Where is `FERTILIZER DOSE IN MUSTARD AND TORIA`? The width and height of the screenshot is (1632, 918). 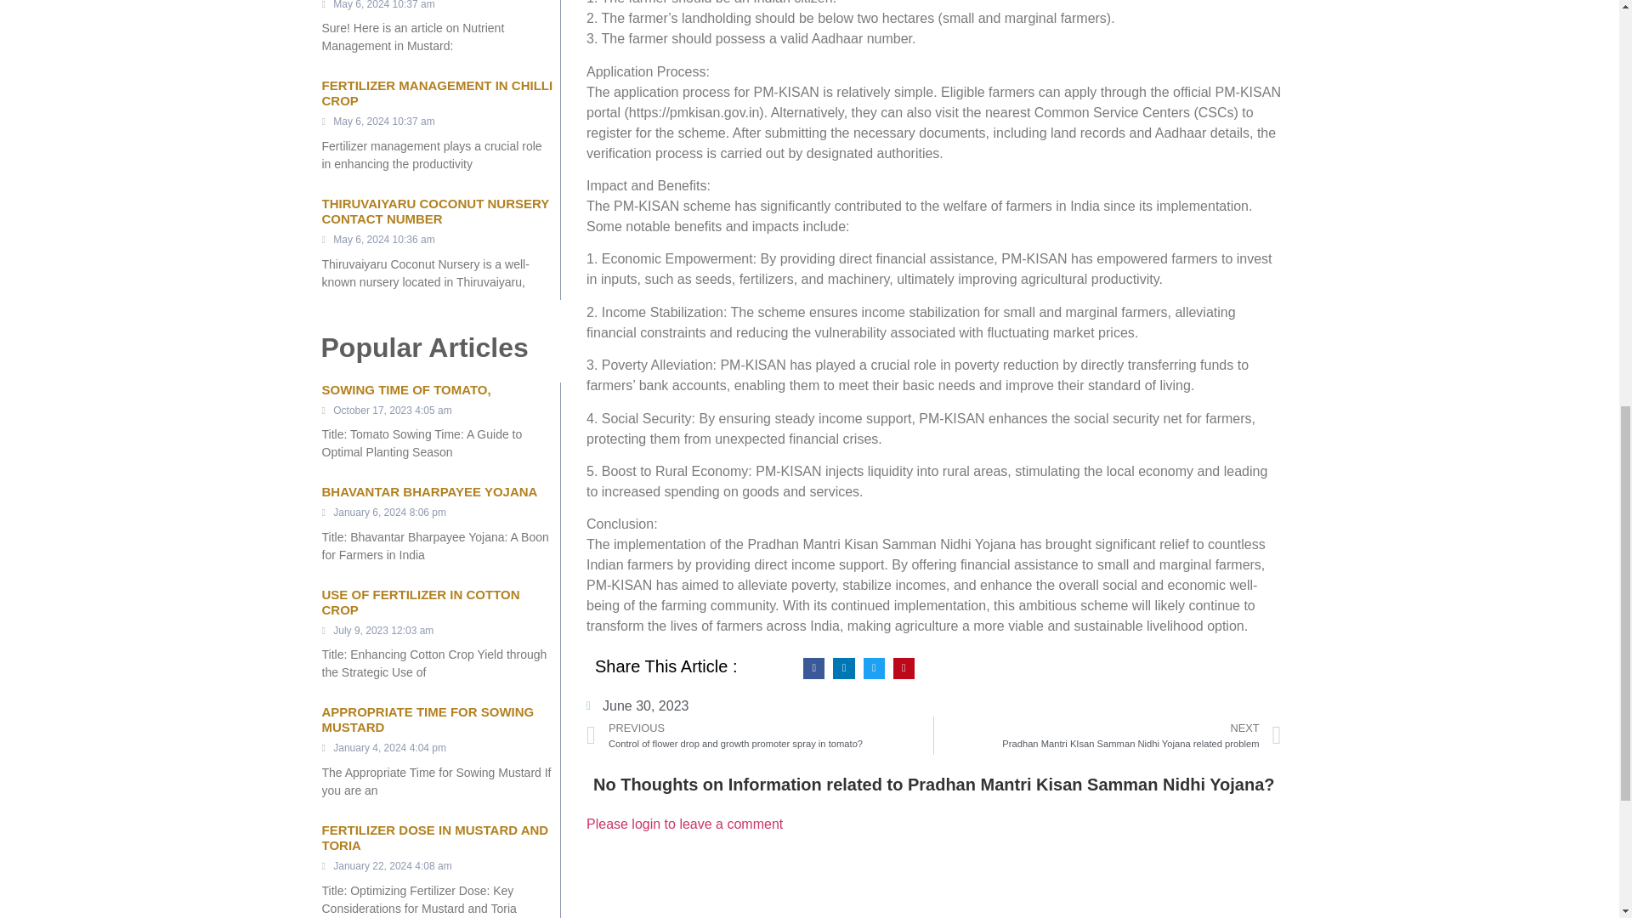 FERTILIZER DOSE IN MUSTARD AND TORIA is located at coordinates (435, 837).